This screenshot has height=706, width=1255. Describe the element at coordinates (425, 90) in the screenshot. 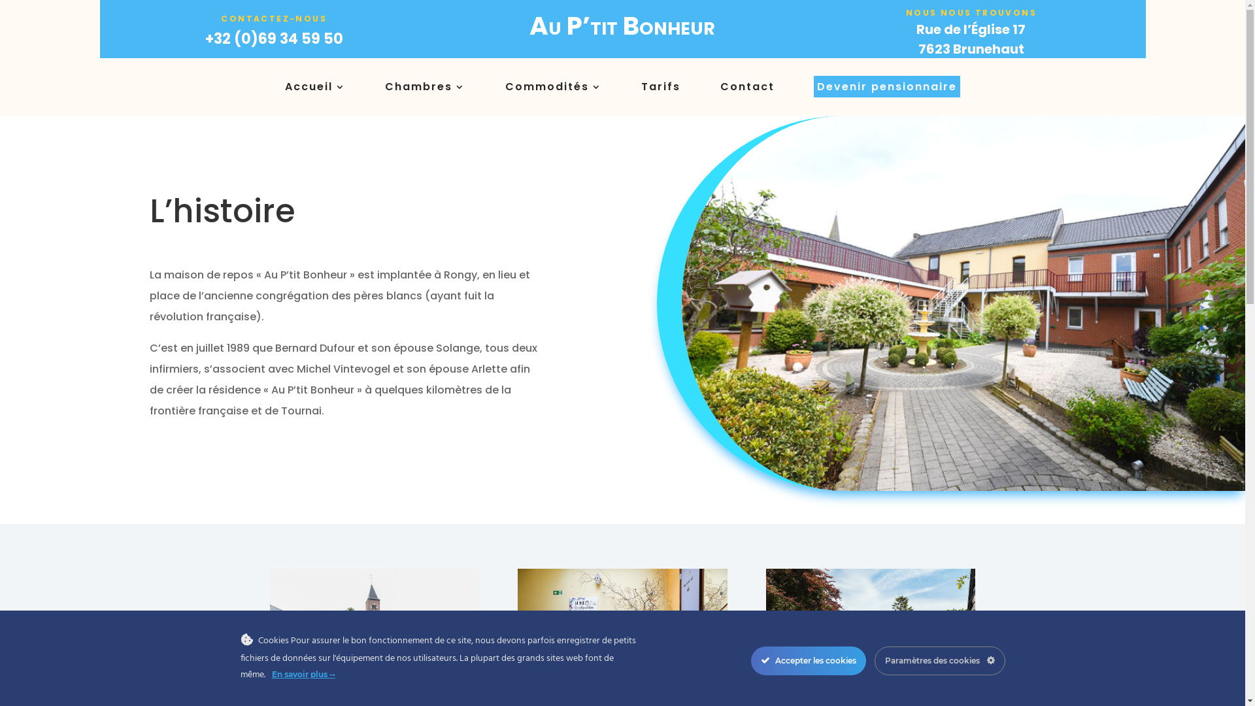

I see `Chambres` at that location.